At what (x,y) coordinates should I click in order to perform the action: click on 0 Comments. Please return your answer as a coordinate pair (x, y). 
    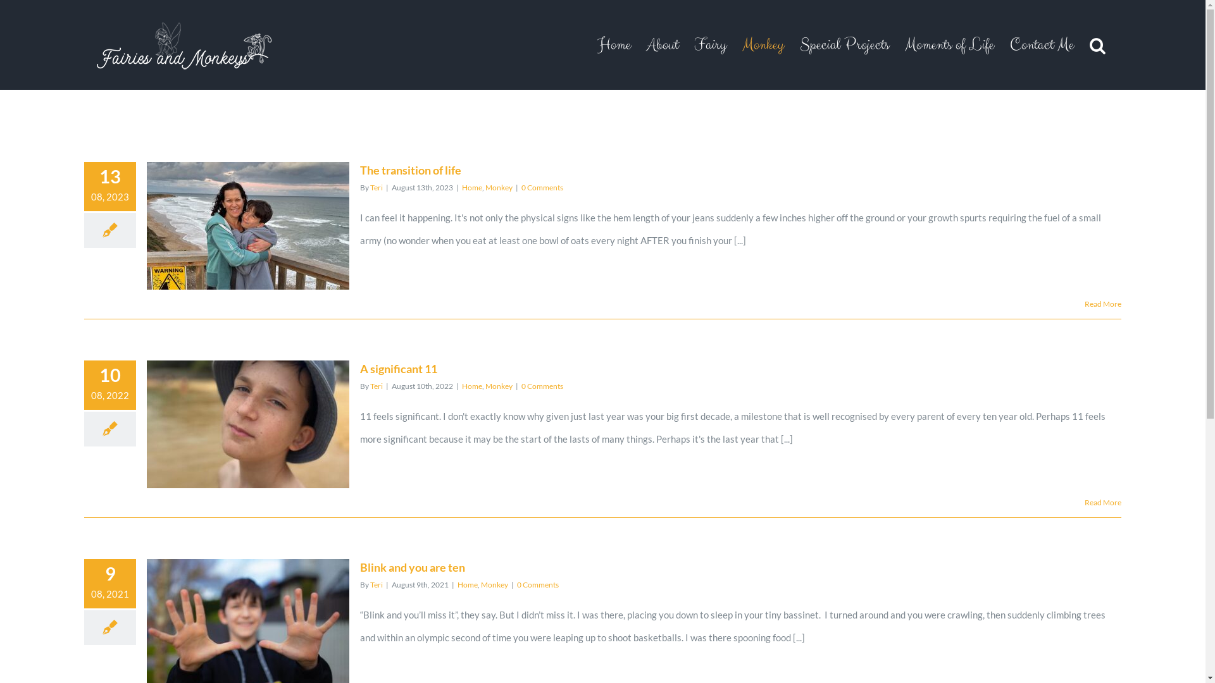
    Looking at the image, I should click on (542, 386).